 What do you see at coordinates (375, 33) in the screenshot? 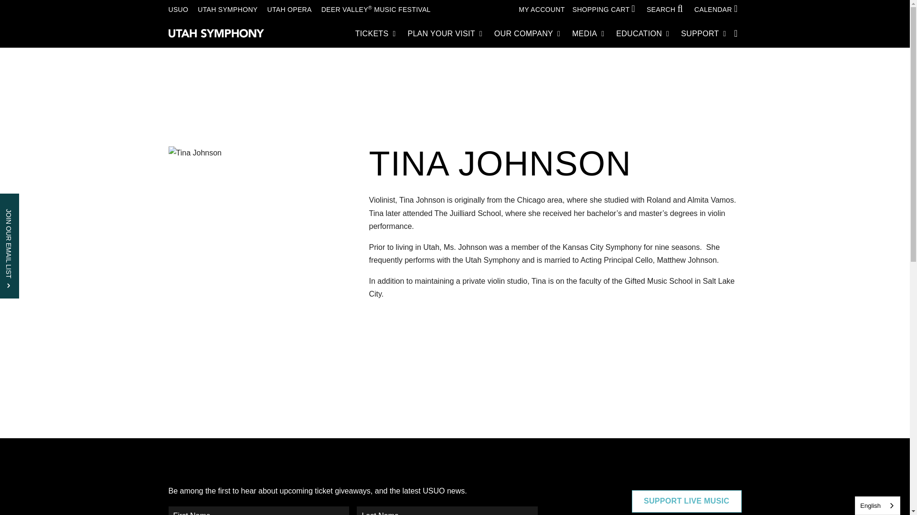
I see `TICKETS` at bounding box center [375, 33].